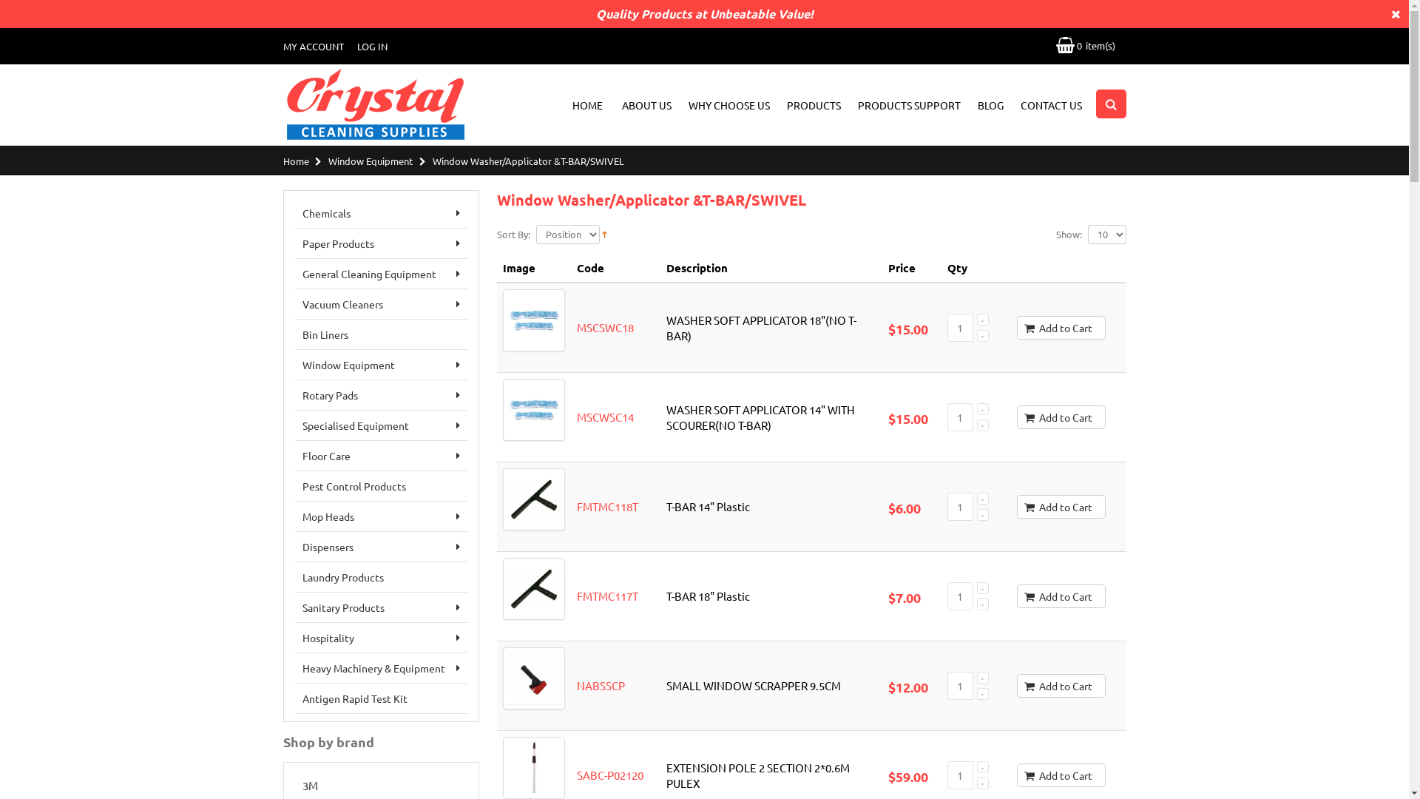 Image resolution: width=1420 pixels, height=799 pixels. What do you see at coordinates (381, 426) in the screenshot?
I see `Specialised Equipment` at bounding box center [381, 426].